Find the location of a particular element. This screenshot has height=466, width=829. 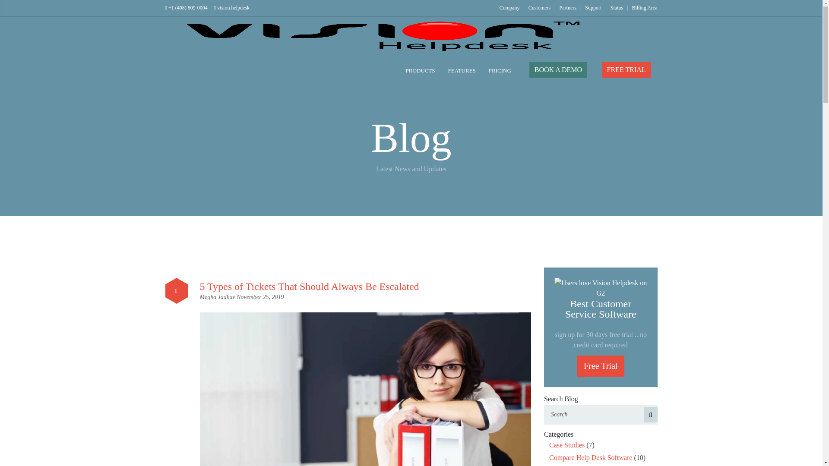

Partners is located at coordinates (568, 7).